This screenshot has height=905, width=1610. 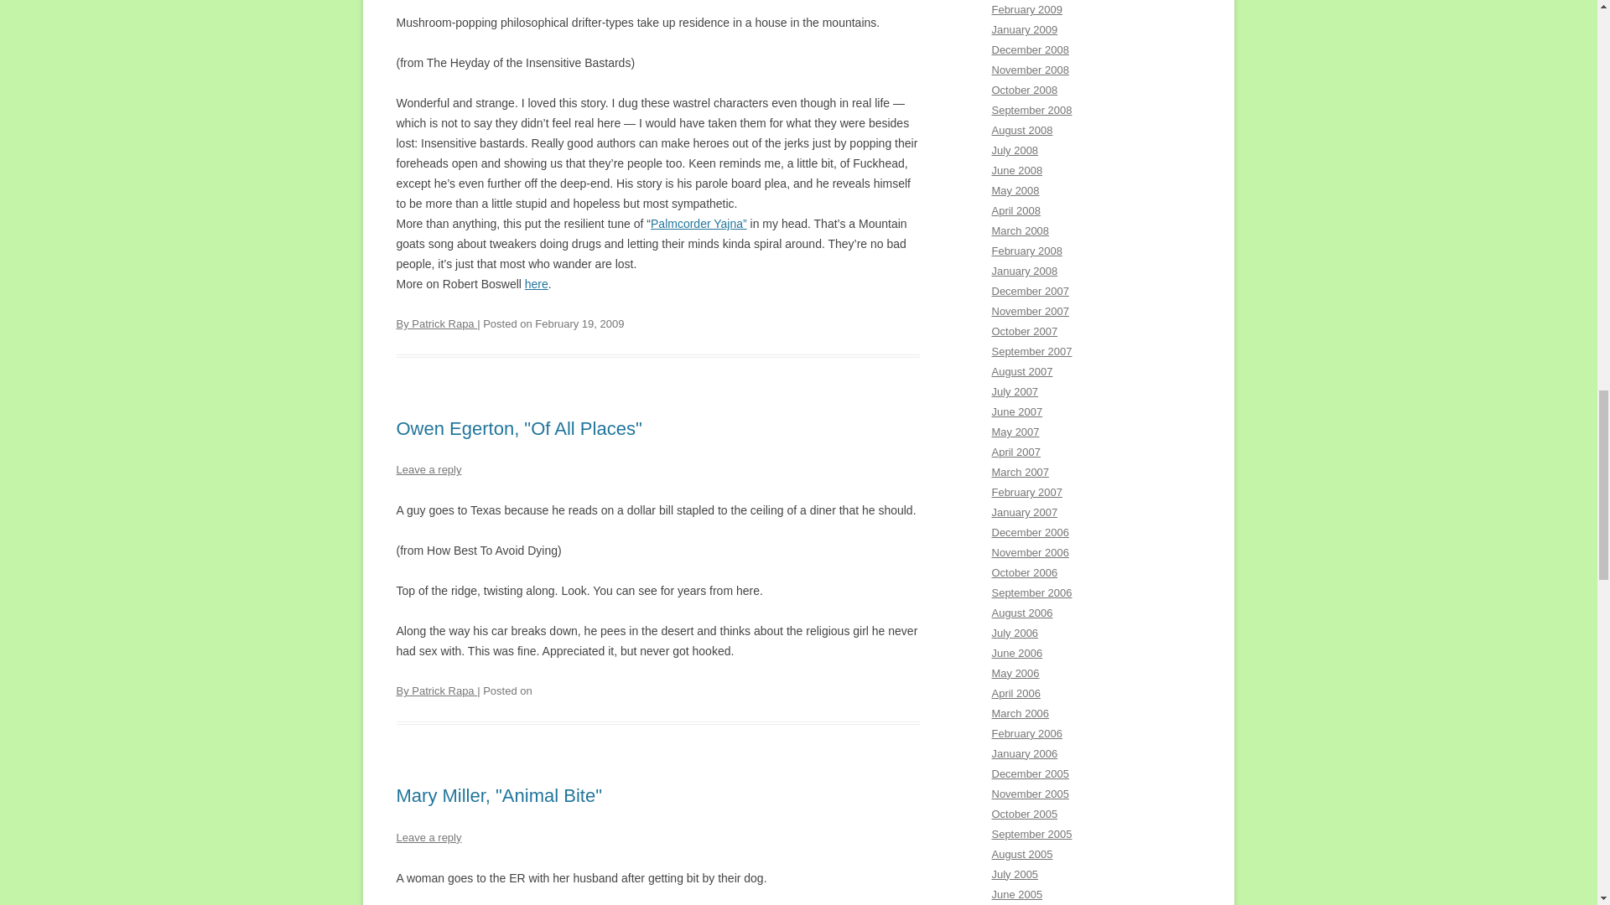 I want to click on Mary Miller, "Animal Bite", so click(x=498, y=796).